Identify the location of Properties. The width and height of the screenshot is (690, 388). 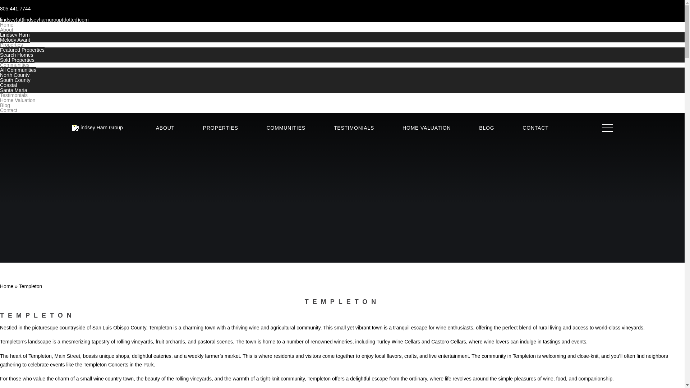
(11, 45).